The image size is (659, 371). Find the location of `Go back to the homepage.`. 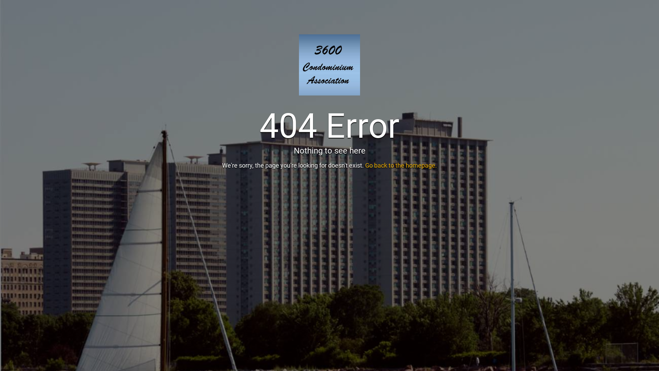

Go back to the homepage. is located at coordinates (401, 166).